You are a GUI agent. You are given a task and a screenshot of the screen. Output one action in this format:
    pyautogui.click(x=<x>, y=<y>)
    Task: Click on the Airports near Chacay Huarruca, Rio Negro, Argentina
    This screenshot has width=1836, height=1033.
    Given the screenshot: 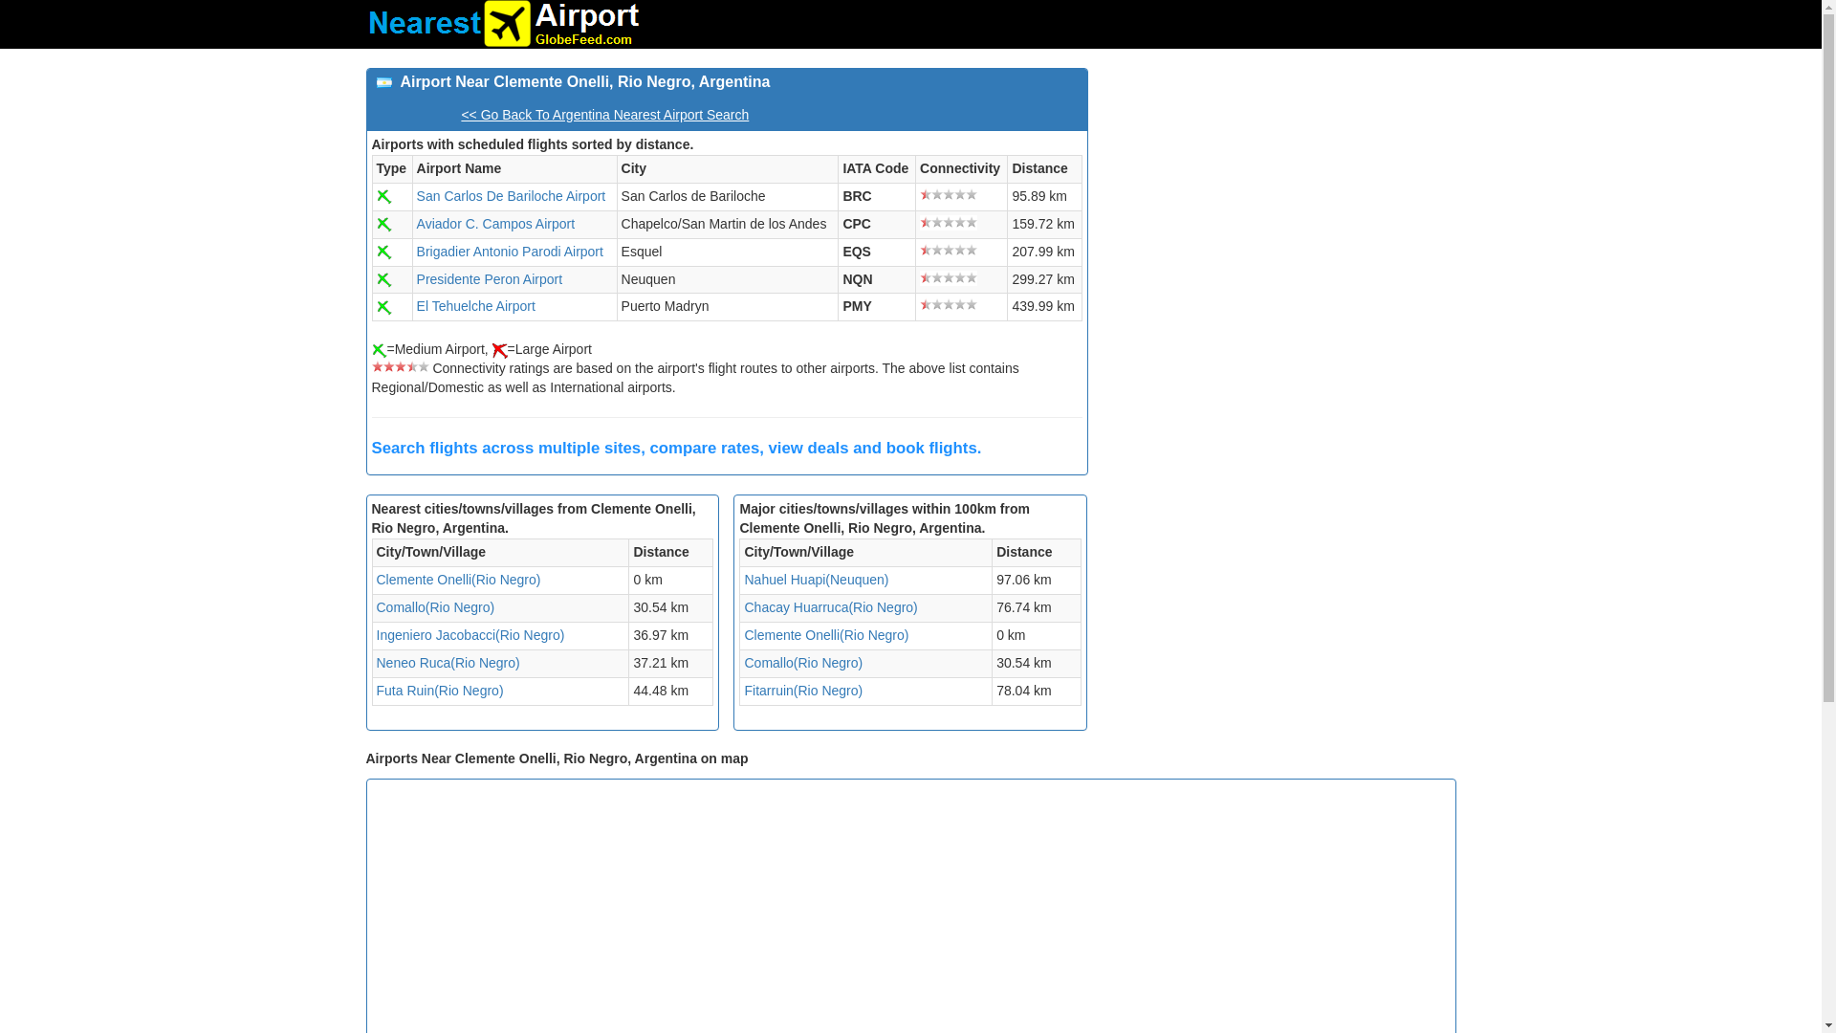 What is the action you would take?
    pyautogui.click(x=830, y=606)
    